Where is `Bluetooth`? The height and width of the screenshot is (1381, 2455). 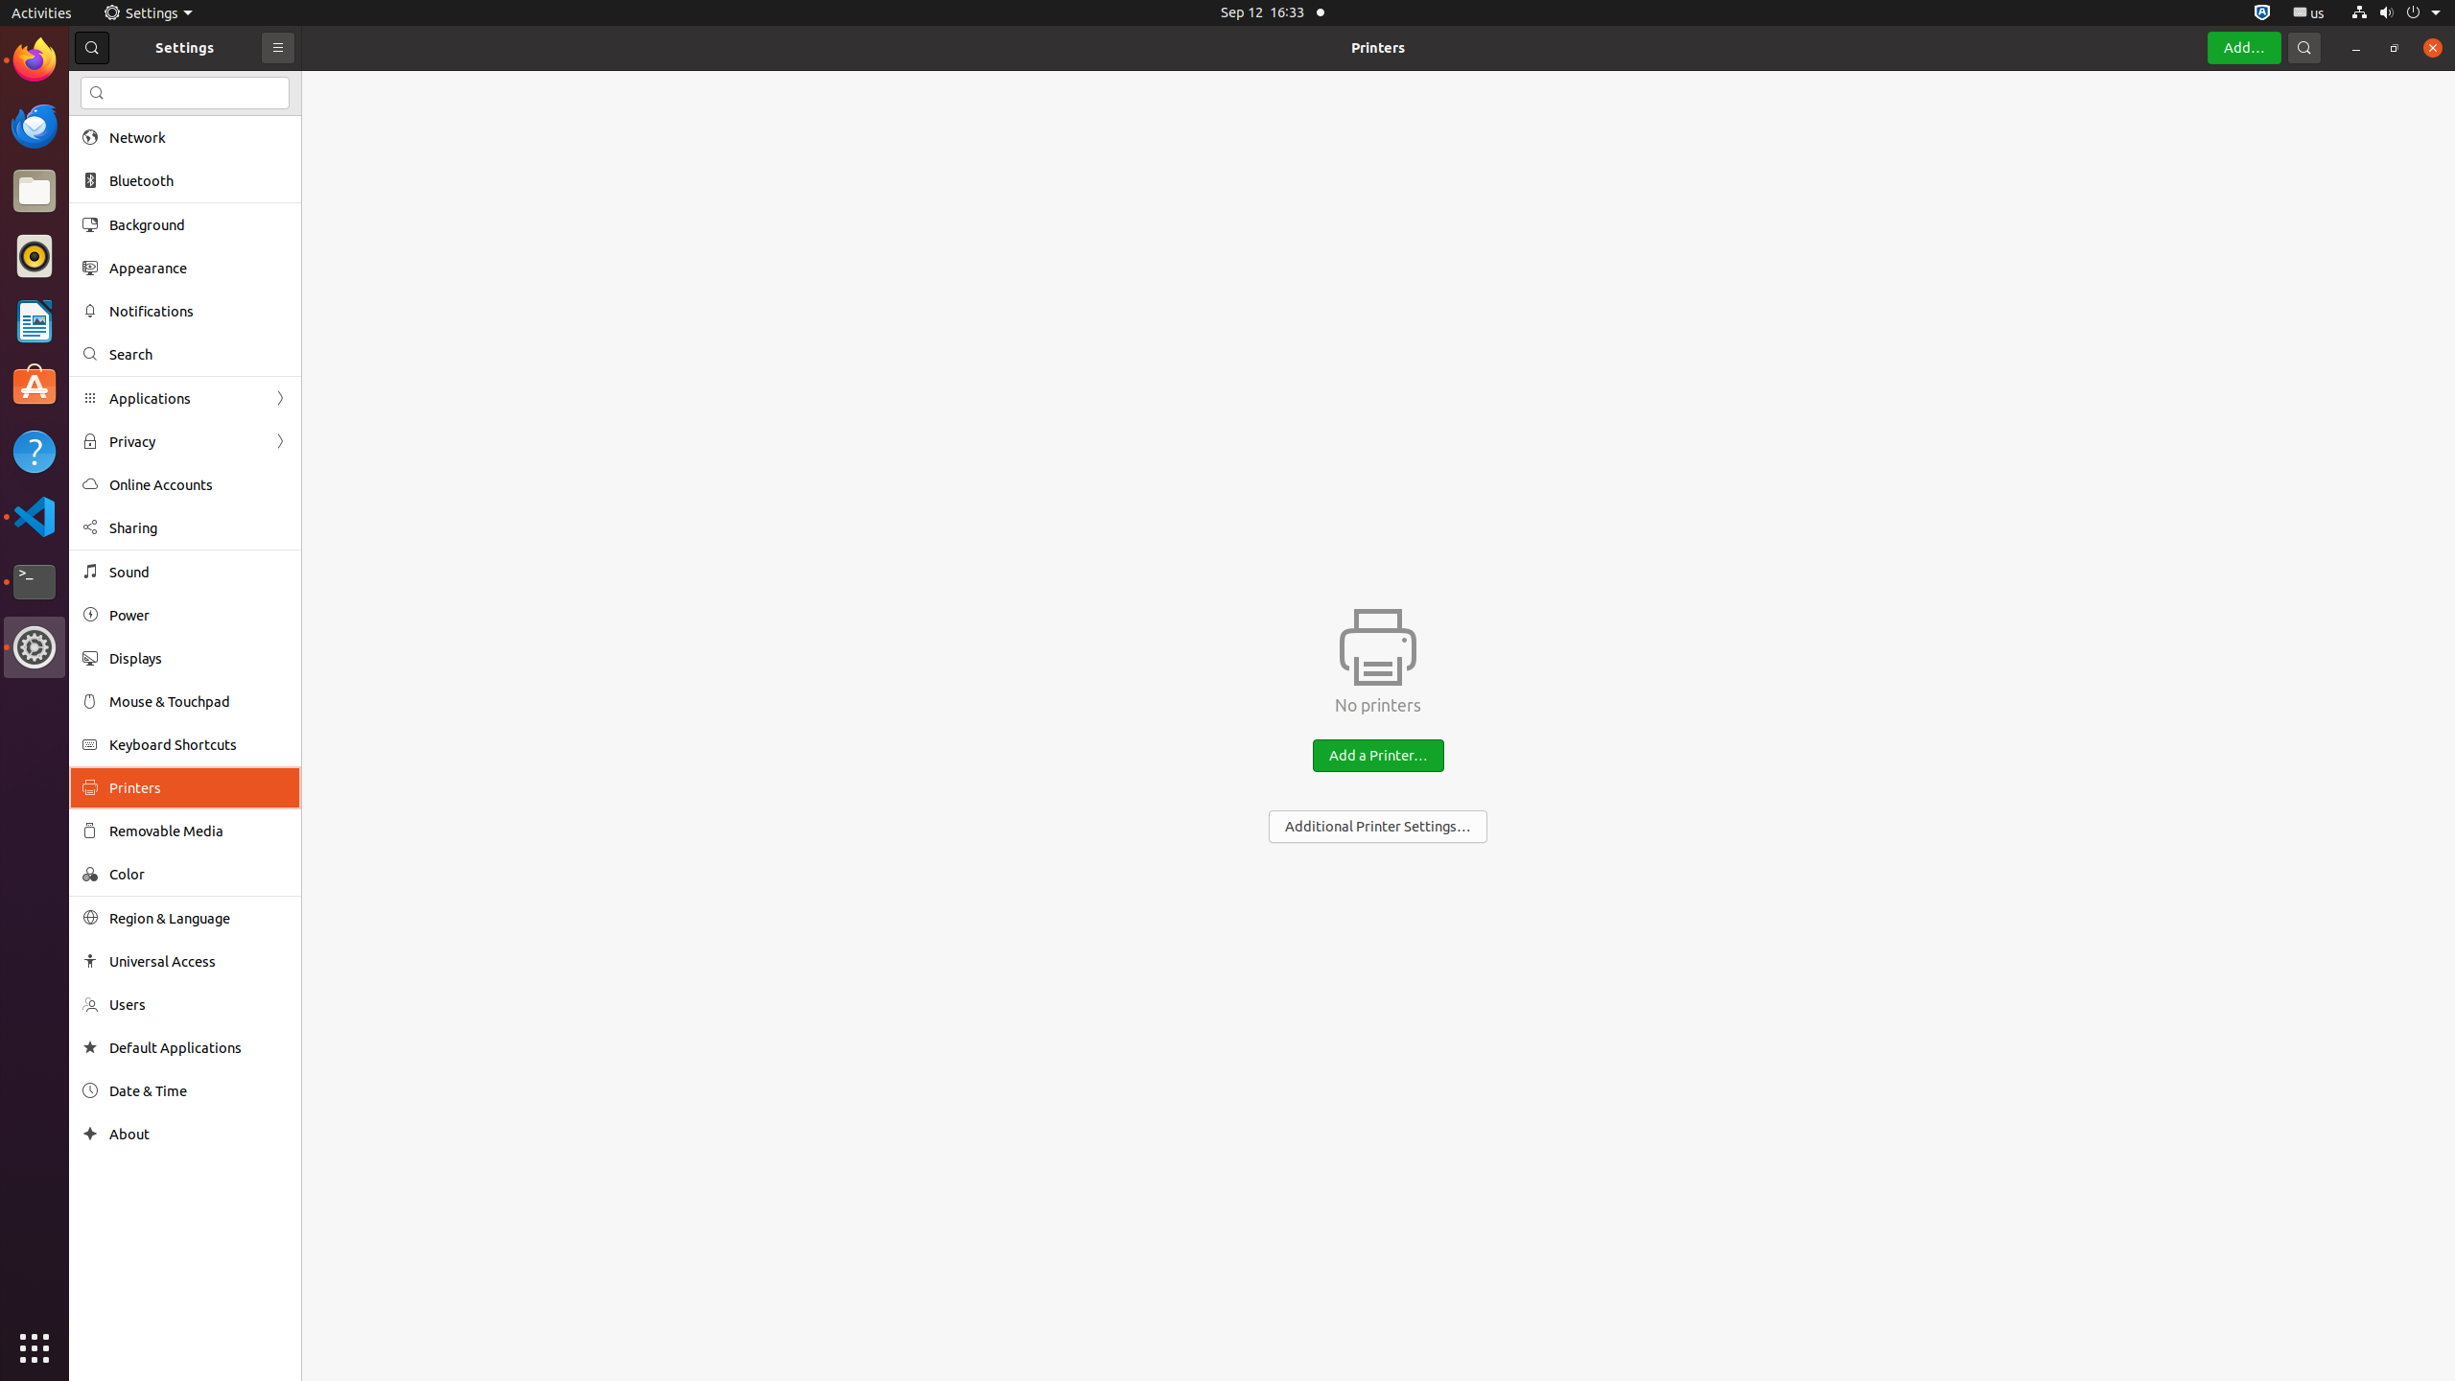 Bluetooth is located at coordinates (199, 180).